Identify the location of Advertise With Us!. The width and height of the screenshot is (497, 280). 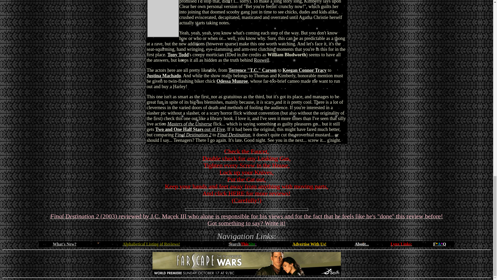
(310, 244).